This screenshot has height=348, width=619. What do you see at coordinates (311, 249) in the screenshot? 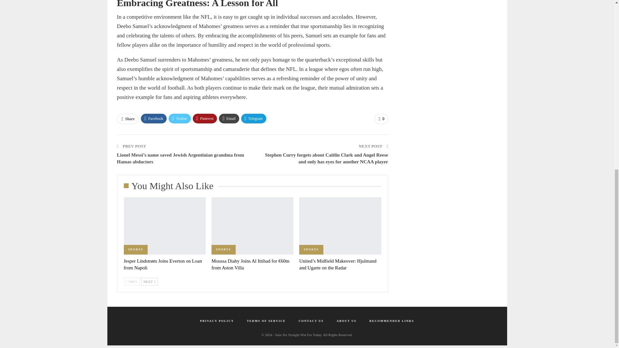
I see `SPORTS` at bounding box center [311, 249].